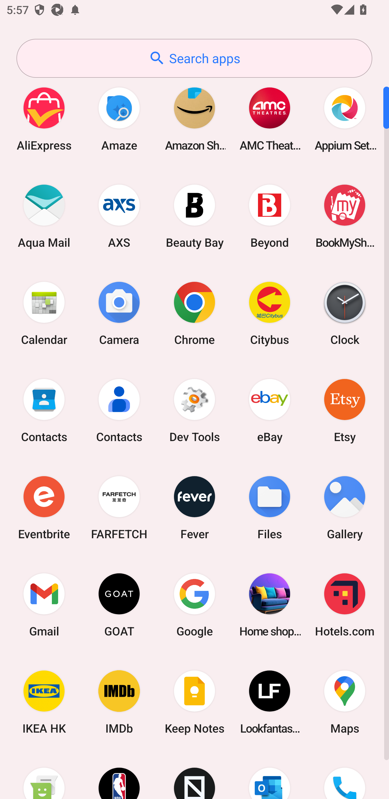 The width and height of the screenshot is (389, 799). I want to click on IKEA HK, so click(44, 702).